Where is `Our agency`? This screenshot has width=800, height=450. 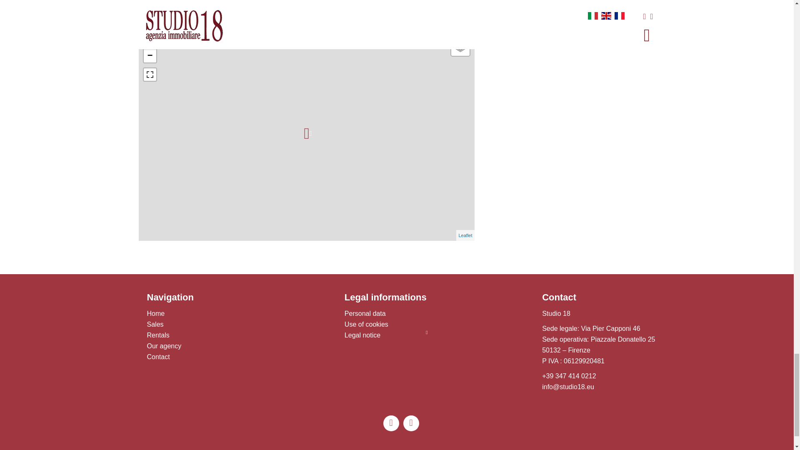 Our agency is located at coordinates (164, 346).